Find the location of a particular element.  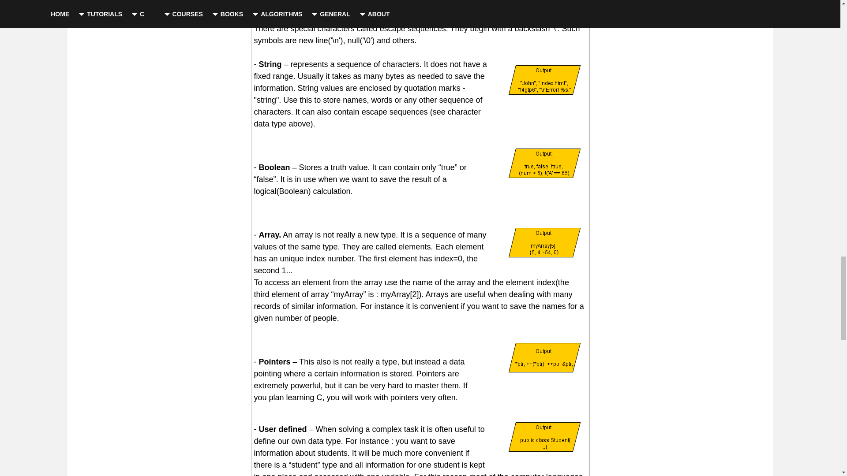

Examples of string data type. is located at coordinates (544, 79).